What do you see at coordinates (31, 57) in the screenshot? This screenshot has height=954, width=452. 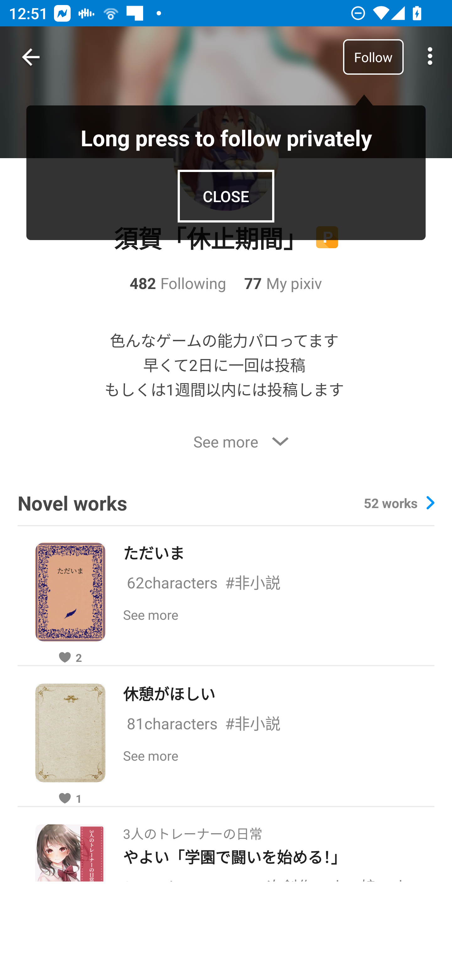 I see `Navigate up` at bounding box center [31, 57].